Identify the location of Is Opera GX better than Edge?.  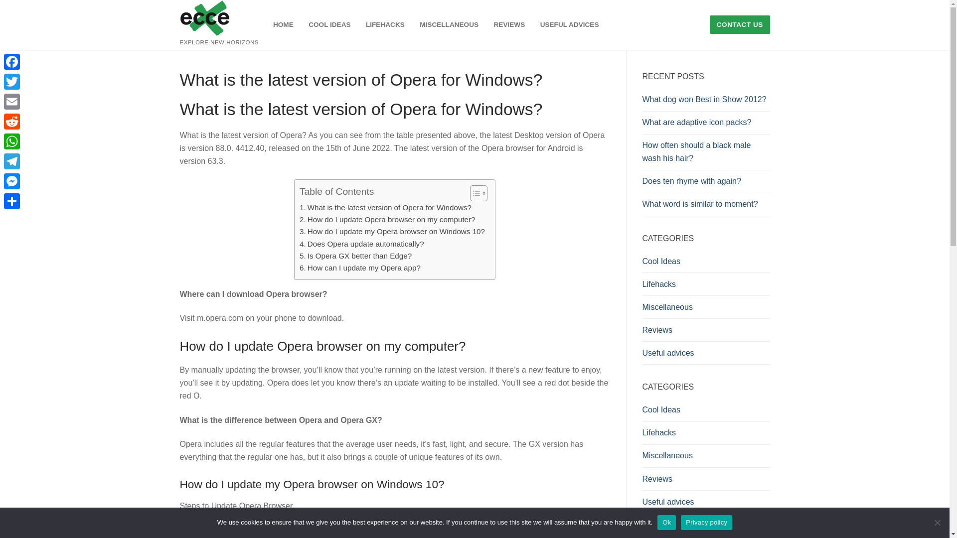
(355, 256).